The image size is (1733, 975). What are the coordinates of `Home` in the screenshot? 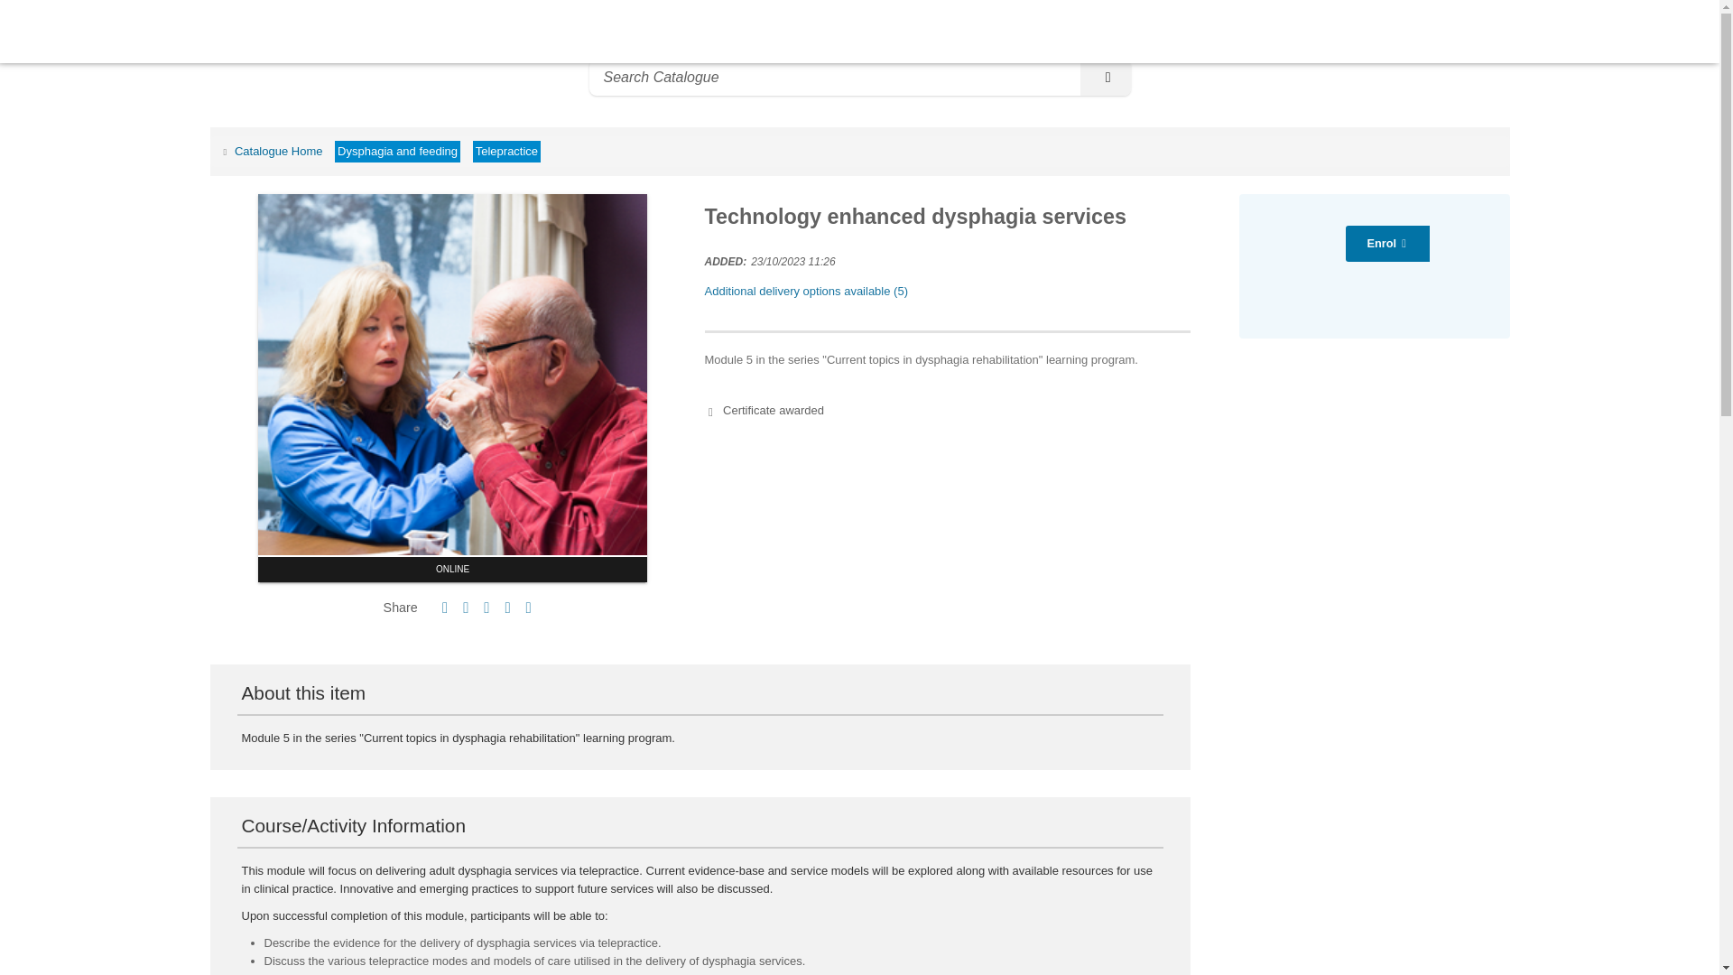 It's located at (49, 32).